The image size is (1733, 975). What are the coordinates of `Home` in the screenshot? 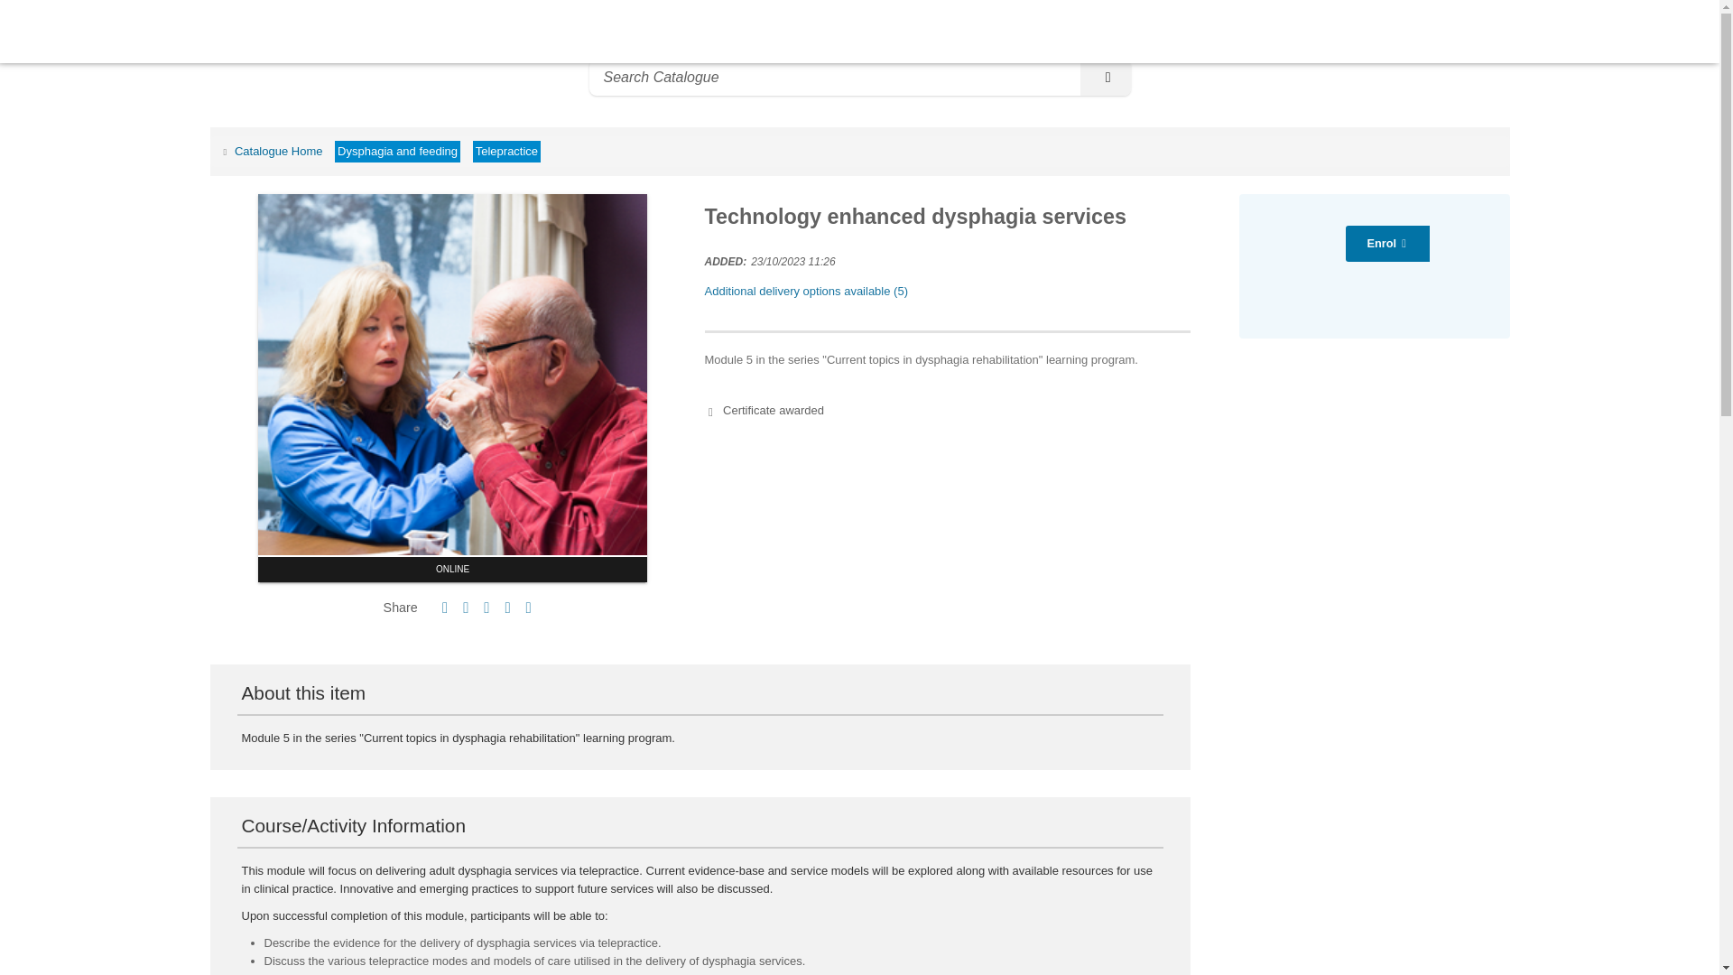 It's located at (49, 32).